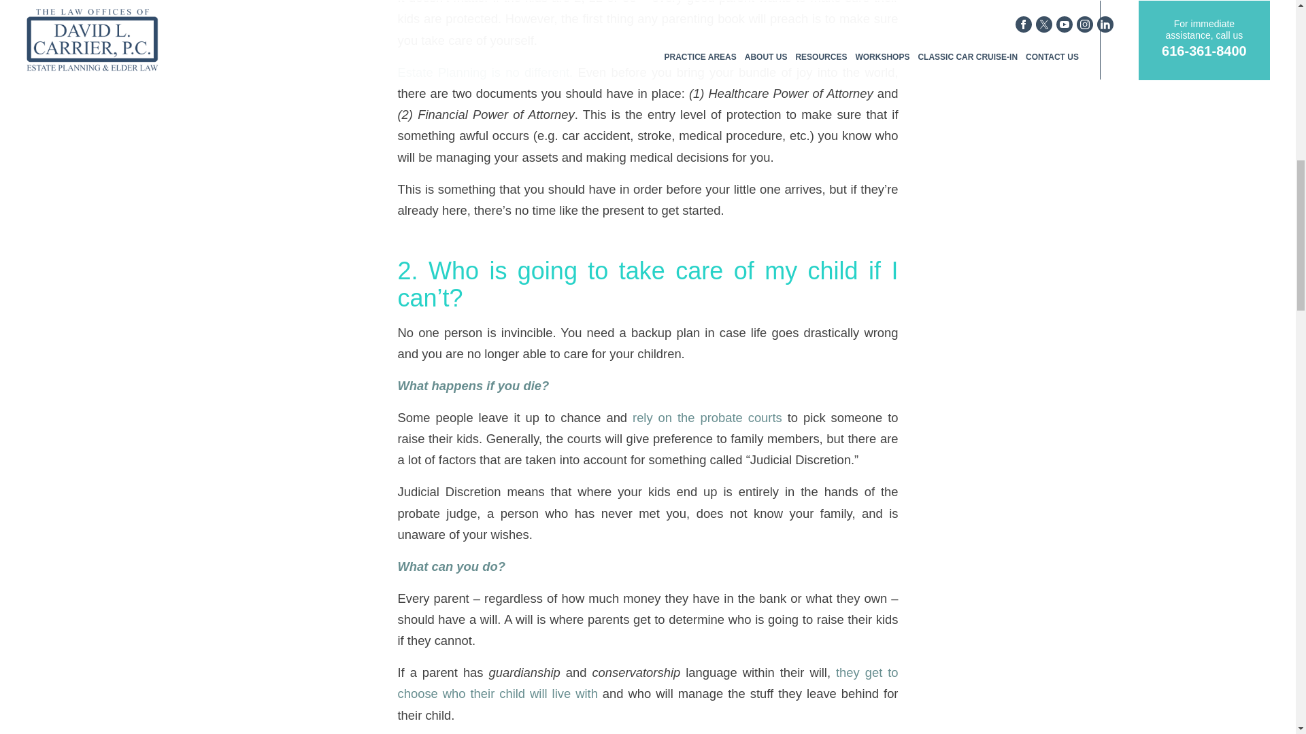 The height and width of the screenshot is (734, 1306). What do you see at coordinates (707, 417) in the screenshot?
I see `rely on the probate courts` at bounding box center [707, 417].